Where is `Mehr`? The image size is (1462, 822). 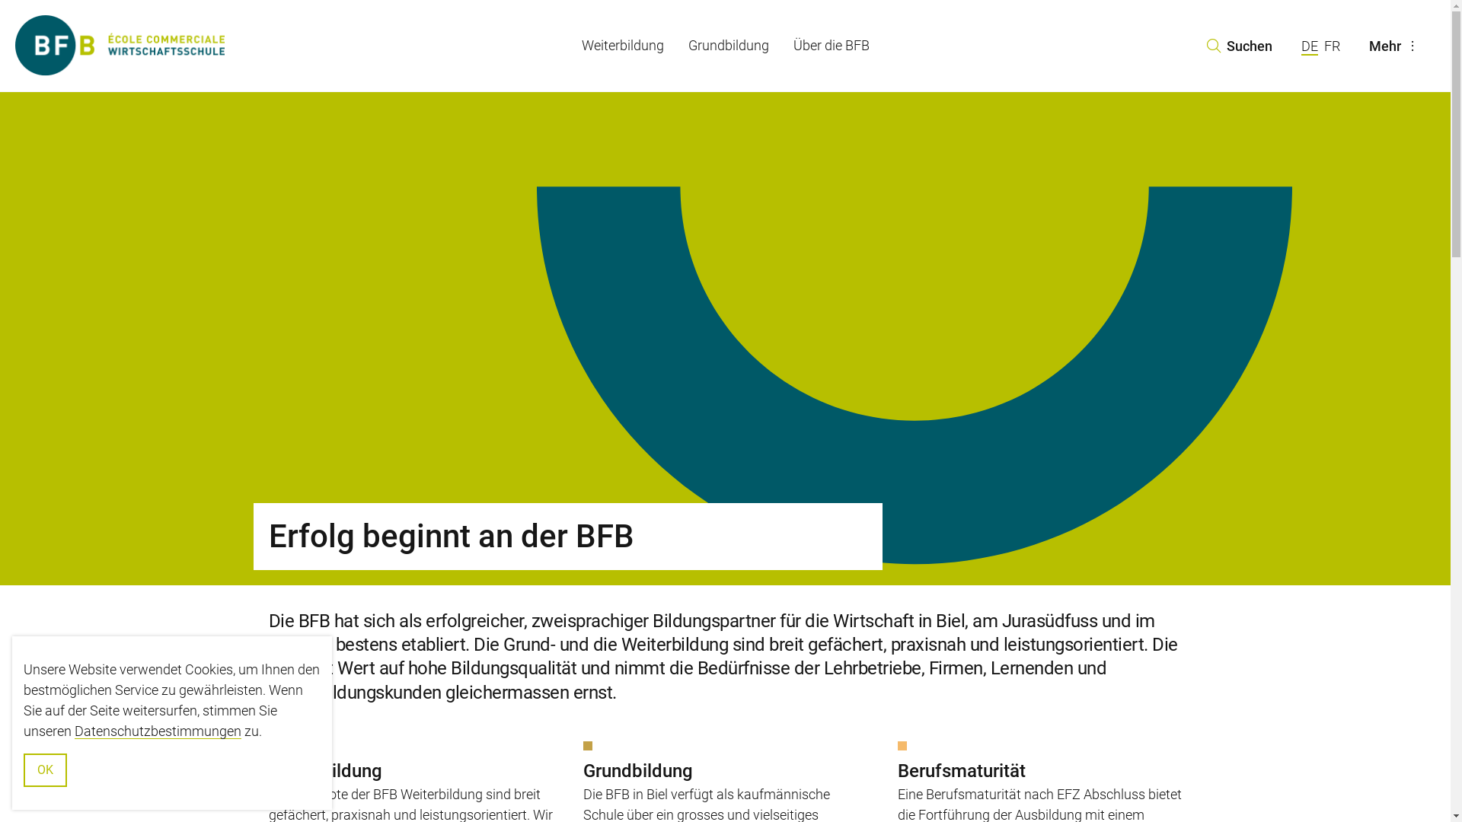
Mehr is located at coordinates (1396, 46).